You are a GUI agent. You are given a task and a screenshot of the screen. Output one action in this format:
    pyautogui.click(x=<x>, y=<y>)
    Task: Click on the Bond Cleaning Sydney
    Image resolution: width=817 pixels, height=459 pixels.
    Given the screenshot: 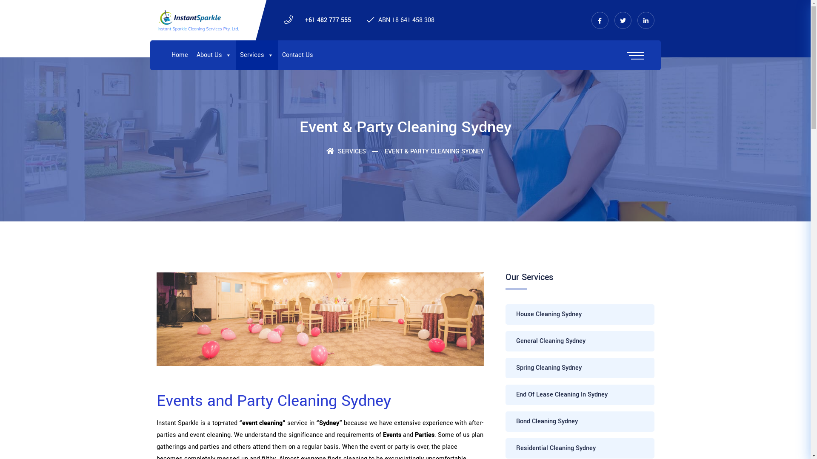 What is the action you would take?
    pyautogui.click(x=580, y=422)
    